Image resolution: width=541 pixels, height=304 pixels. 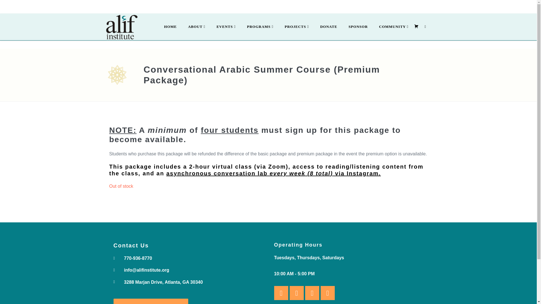 What do you see at coordinates (197, 27) in the screenshot?
I see `ABOUT` at bounding box center [197, 27].